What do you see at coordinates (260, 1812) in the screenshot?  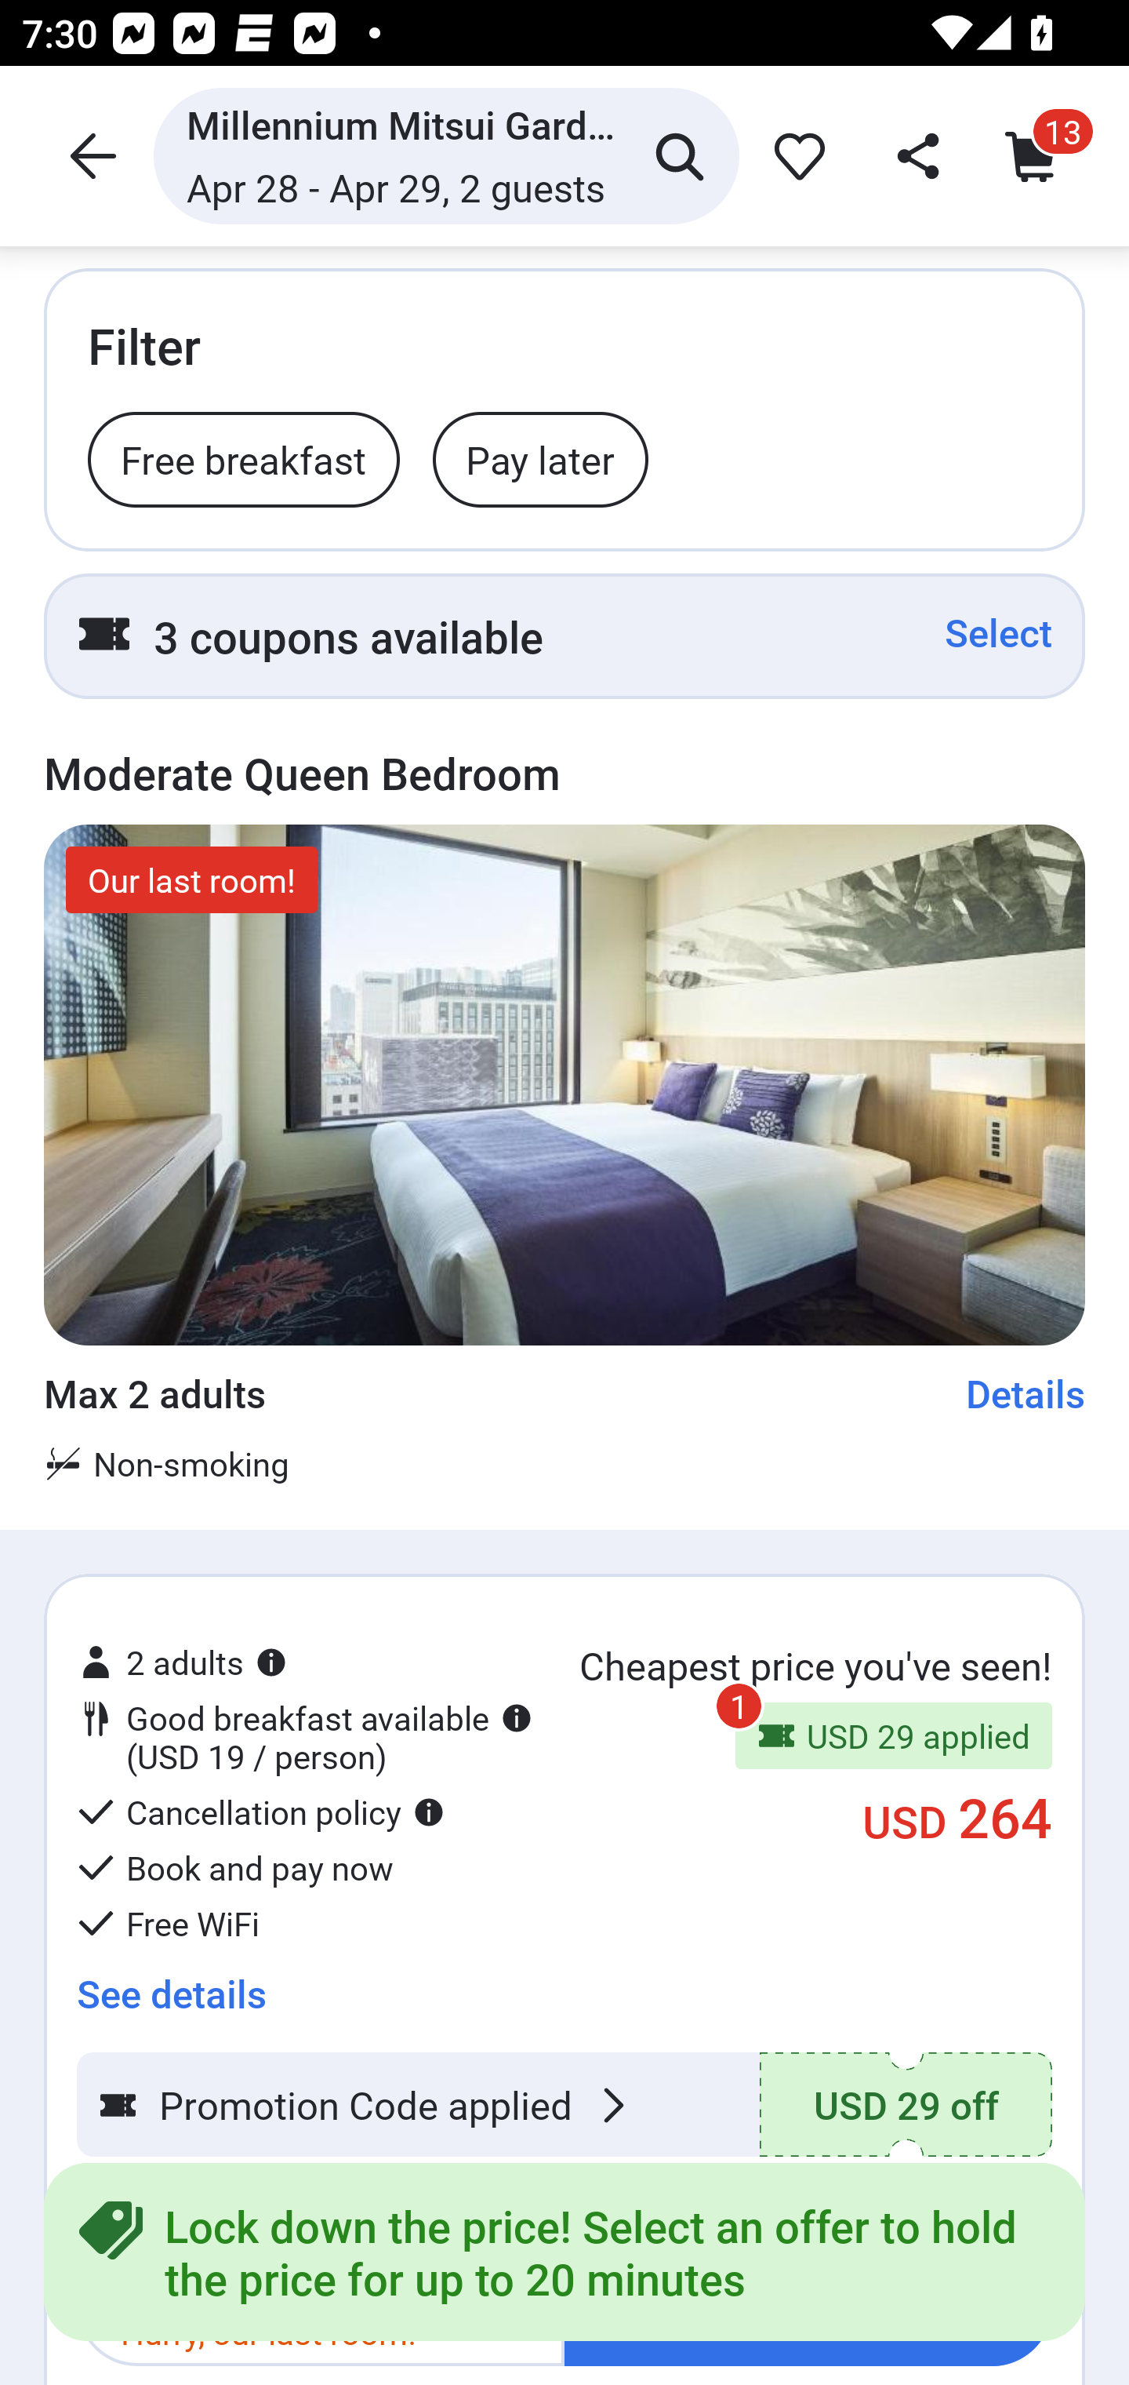 I see `Cancellation policy` at bounding box center [260, 1812].